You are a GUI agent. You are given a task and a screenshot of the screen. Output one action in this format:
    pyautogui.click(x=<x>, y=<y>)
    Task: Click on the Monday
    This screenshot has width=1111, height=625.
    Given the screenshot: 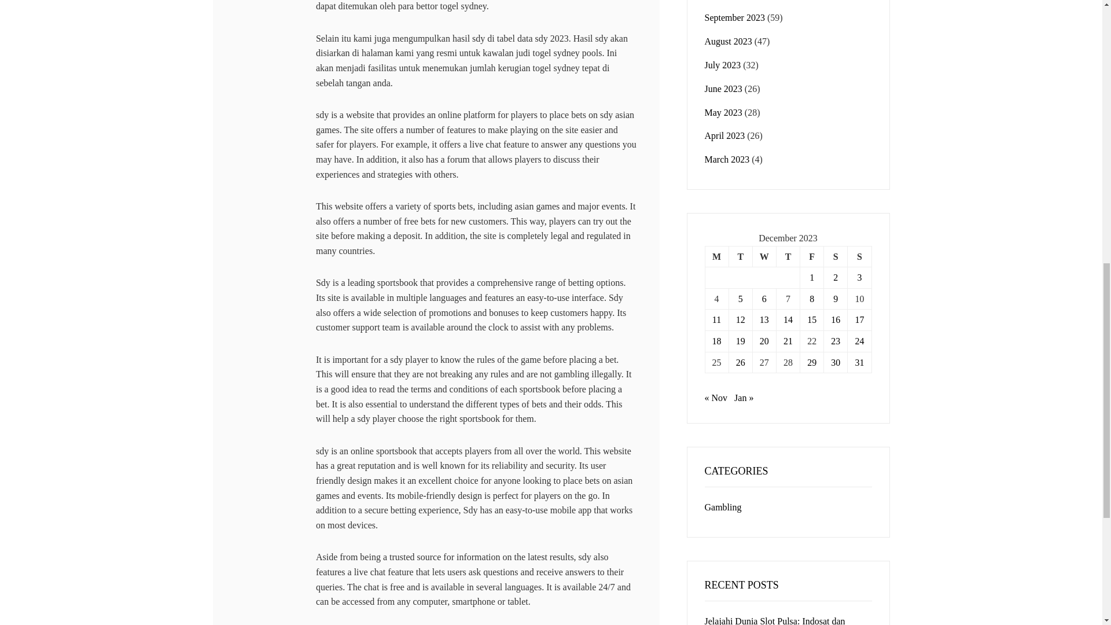 What is the action you would take?
    pyautogui.click(x=716, y=257)
    